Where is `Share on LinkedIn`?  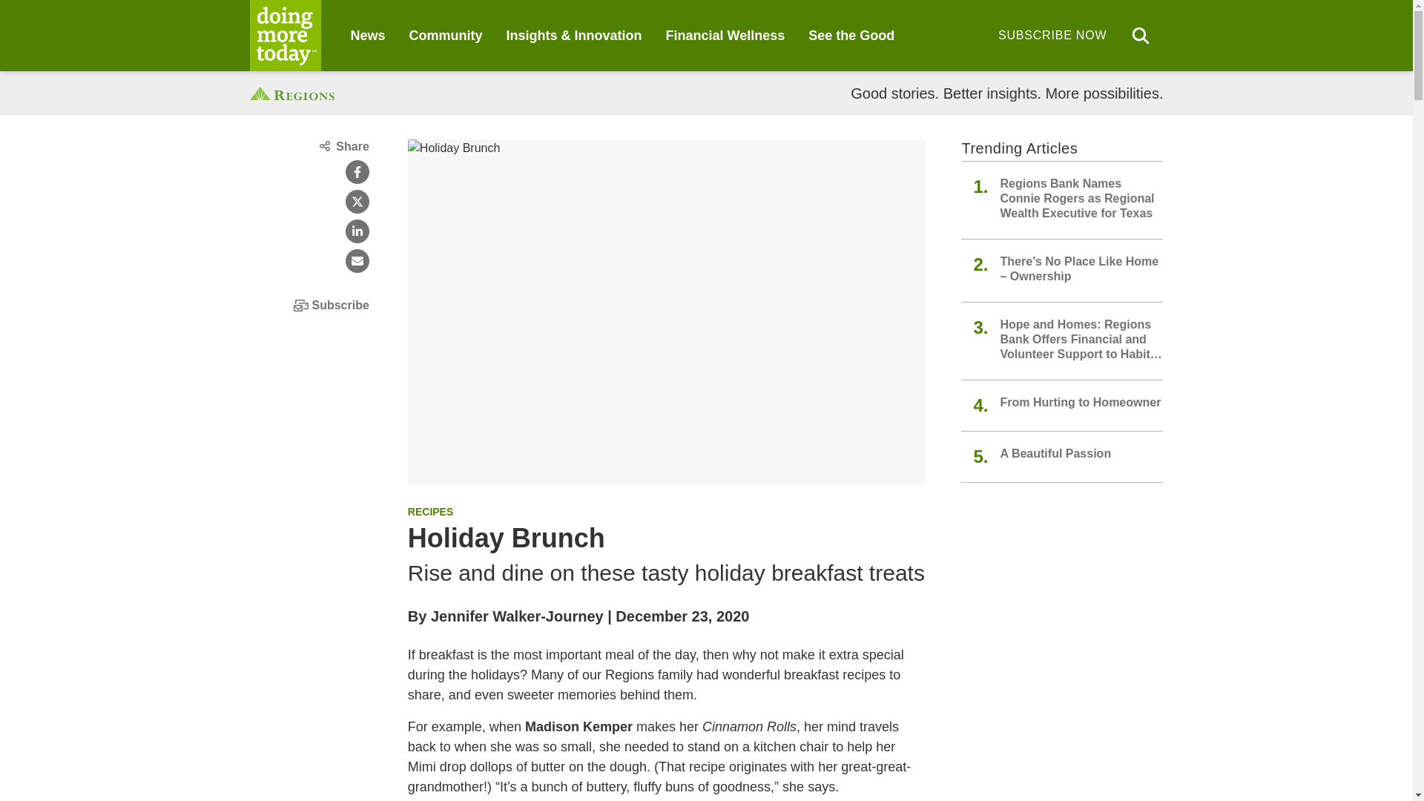 Share on LinkedIn is located at coordinates (357, 231).